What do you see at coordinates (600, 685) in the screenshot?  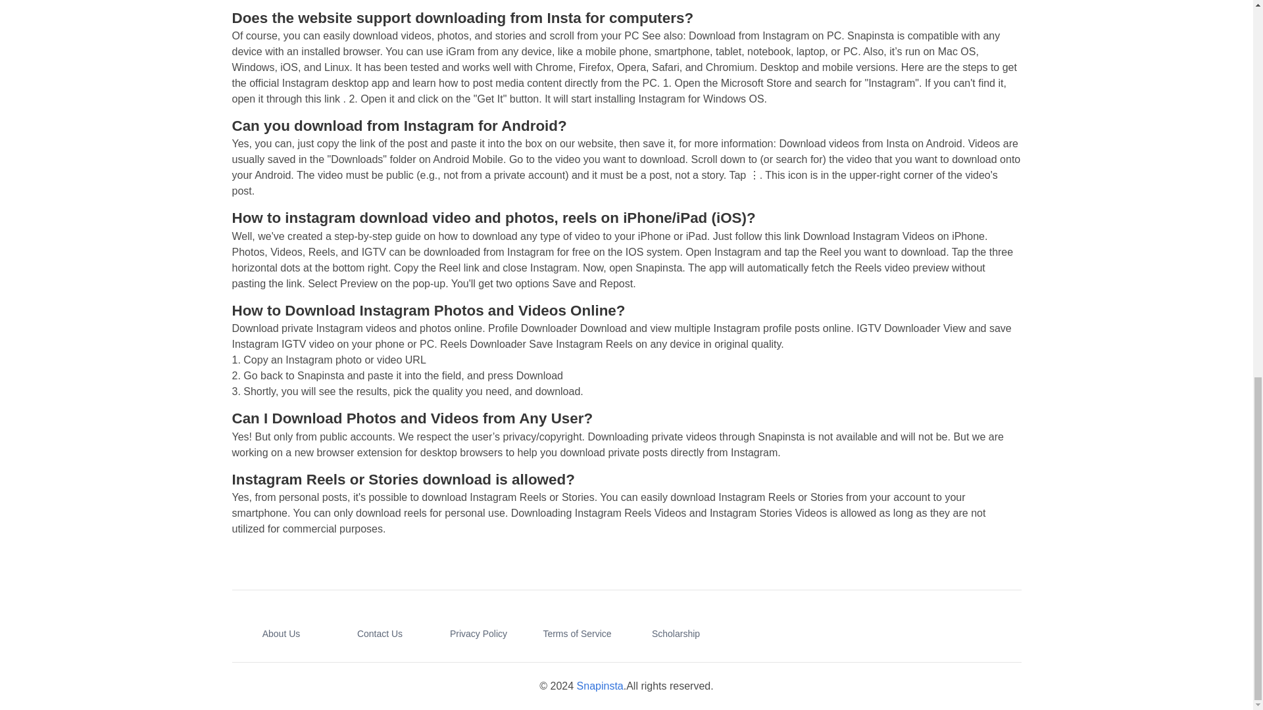 I see `Snapinsta` at bounding box center [600, 685].